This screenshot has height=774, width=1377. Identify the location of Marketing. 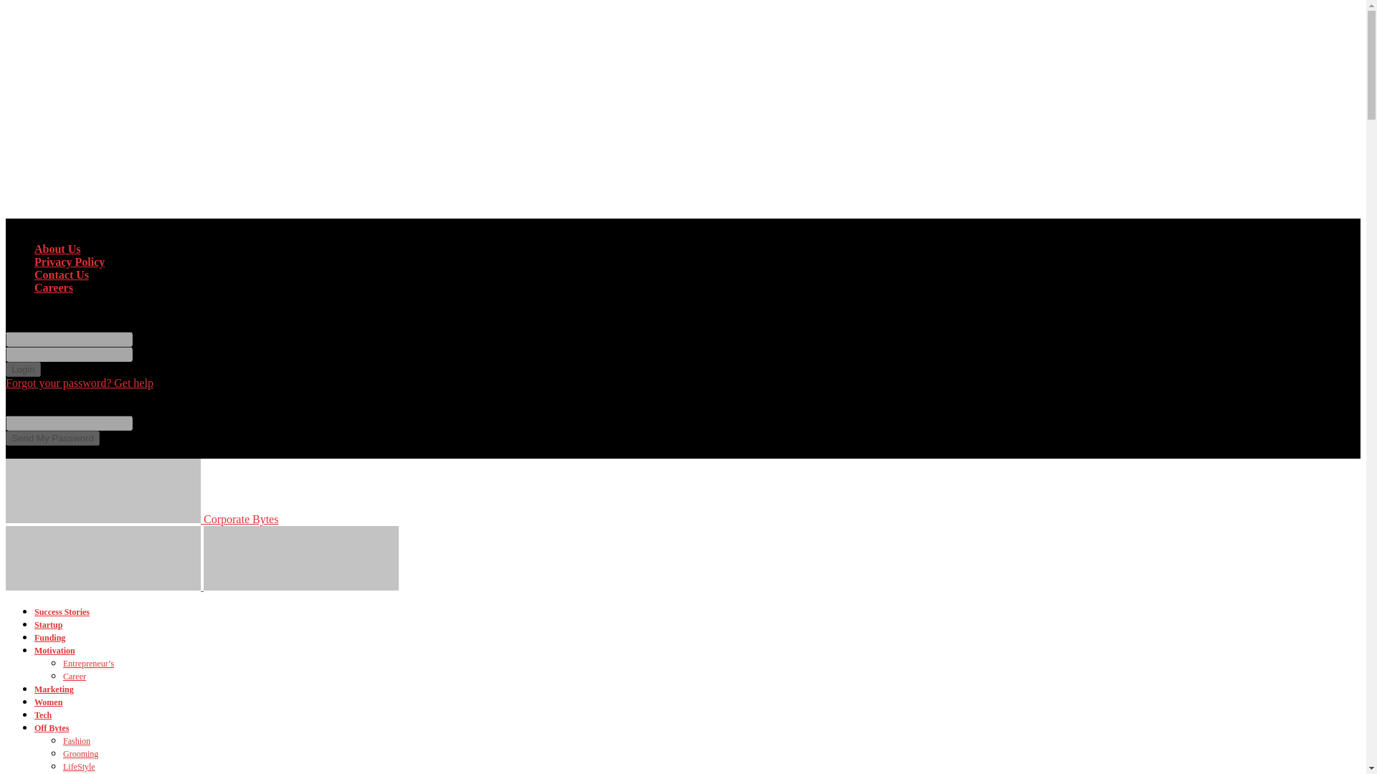
(55, 689).